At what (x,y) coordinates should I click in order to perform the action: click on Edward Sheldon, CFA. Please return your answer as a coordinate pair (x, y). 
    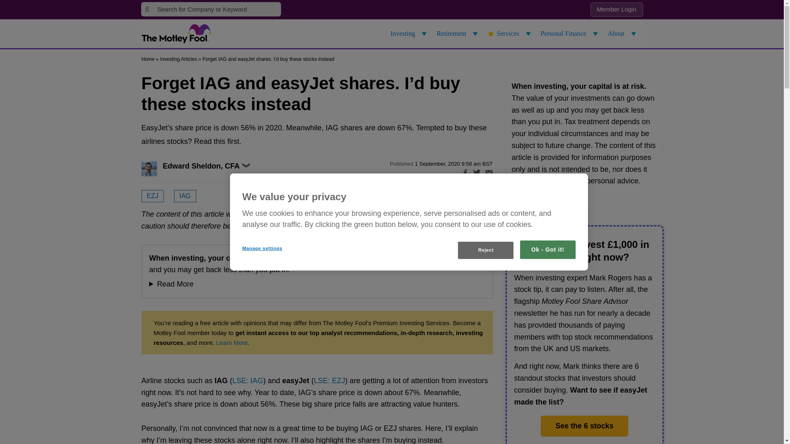
    Looking at the image, I should click on (158, 169).